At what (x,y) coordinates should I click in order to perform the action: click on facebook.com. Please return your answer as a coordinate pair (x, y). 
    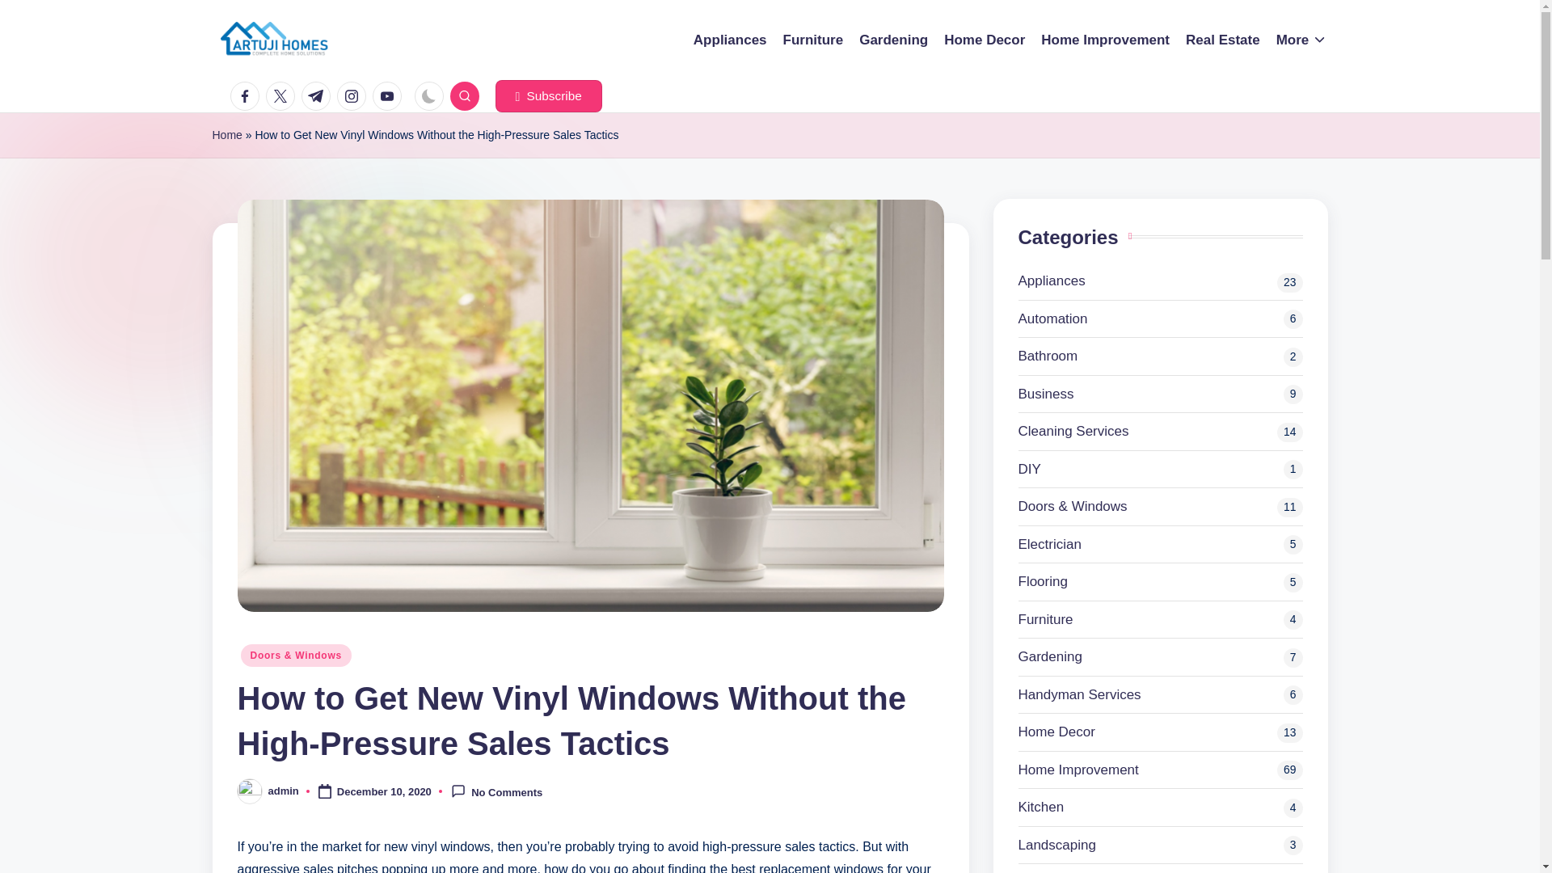
    Looking at the image, I should click on (247, 96).